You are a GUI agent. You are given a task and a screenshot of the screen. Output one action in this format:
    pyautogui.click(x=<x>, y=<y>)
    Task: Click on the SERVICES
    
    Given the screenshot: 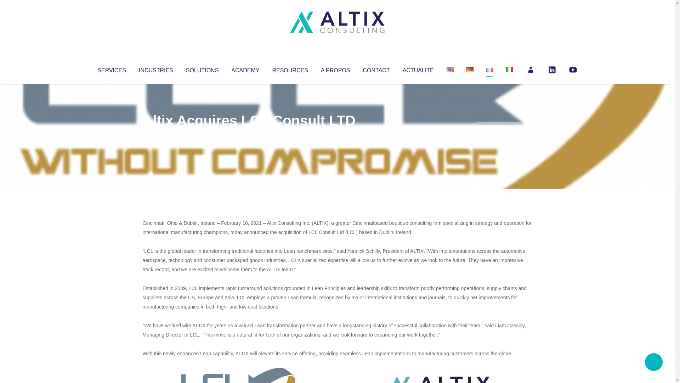 What is the action you would take?
    pyautogui.click(x=111, y=69)
    